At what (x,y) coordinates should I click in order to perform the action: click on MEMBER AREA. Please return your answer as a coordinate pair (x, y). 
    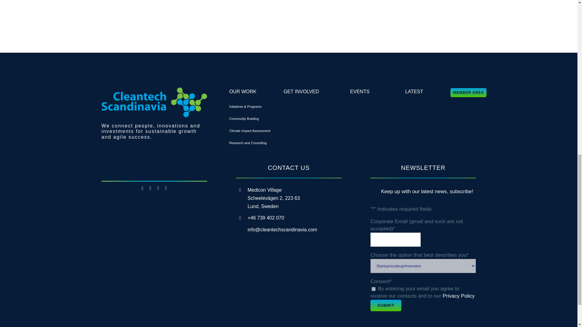
    Looking at the image, I should click on (469, 92).